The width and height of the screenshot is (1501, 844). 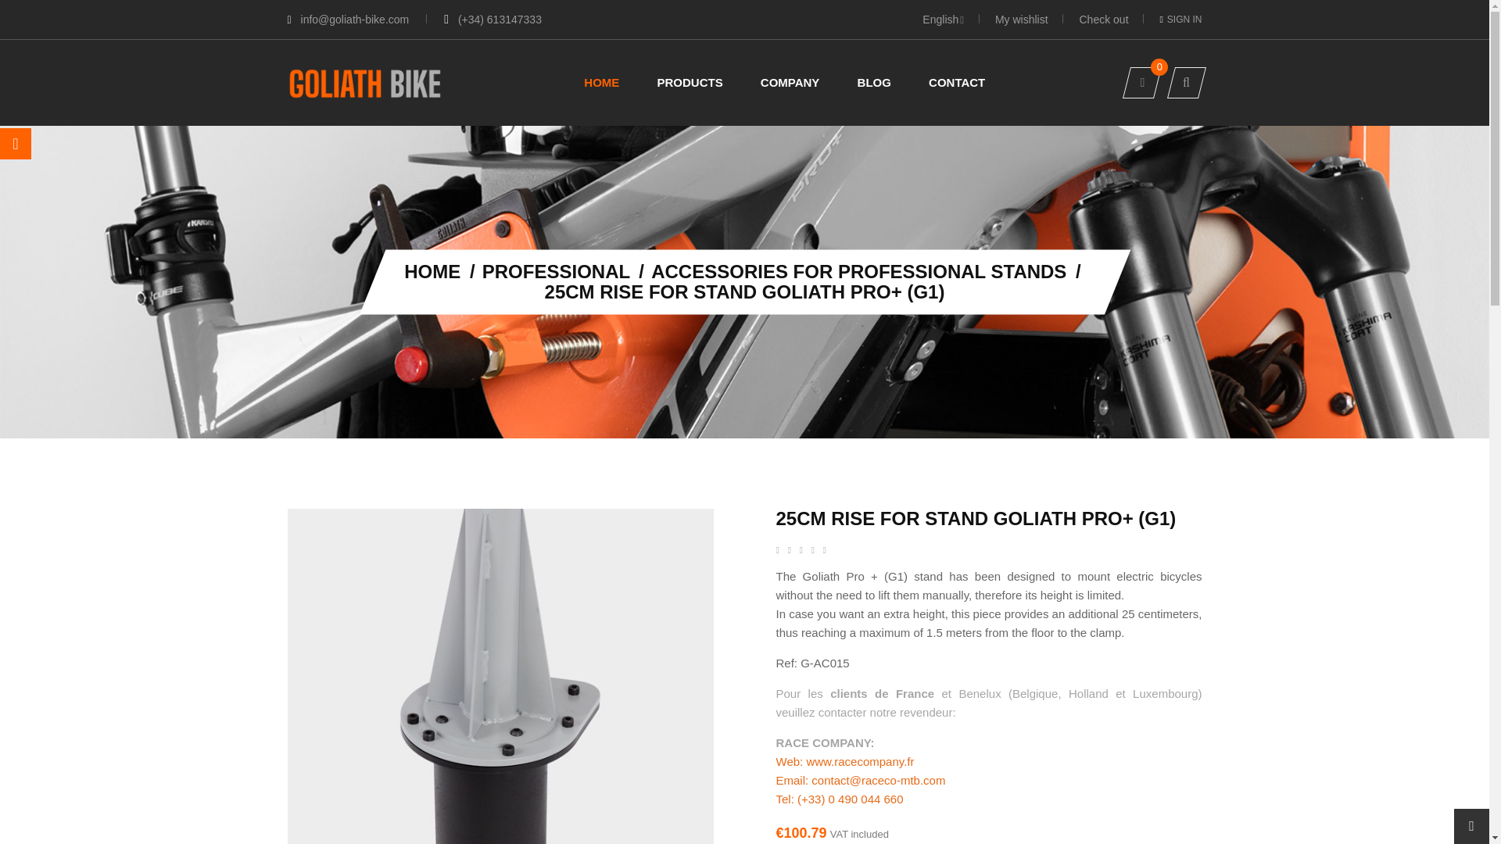 What do you see at coordinates (558, 270) in the screenshot?
I see `PROFESSIONAL` at bounding box center [558, 270].